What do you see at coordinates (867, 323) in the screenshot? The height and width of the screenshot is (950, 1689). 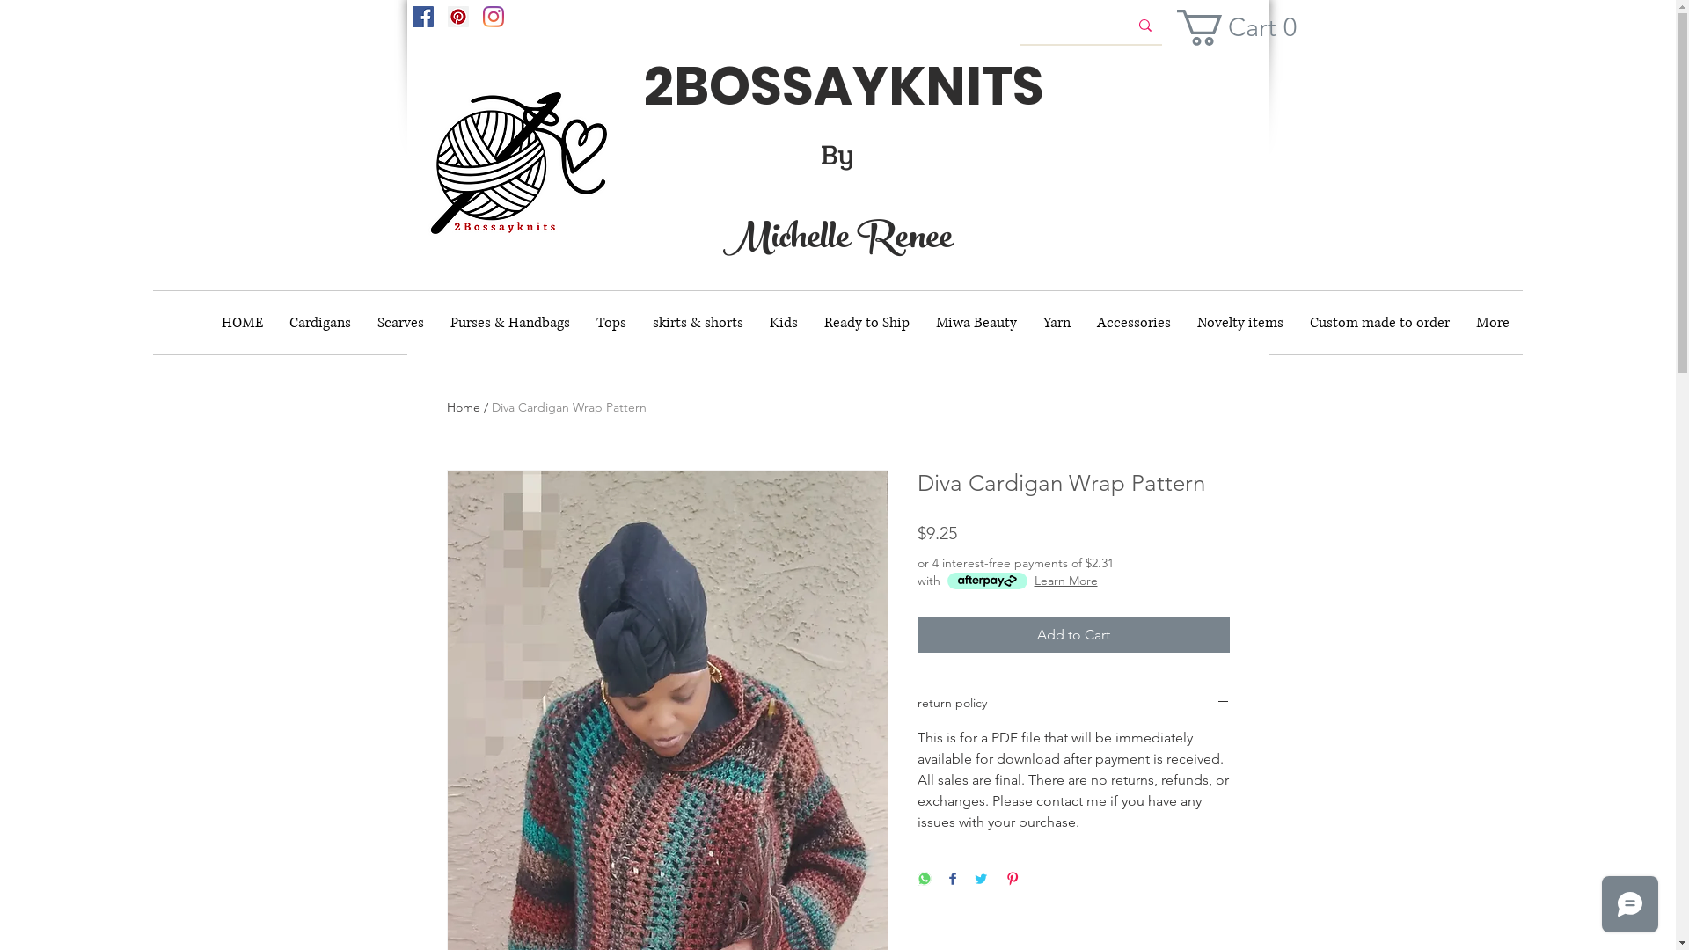 I see `Ready to Ship` at bounding box center [867, 323].